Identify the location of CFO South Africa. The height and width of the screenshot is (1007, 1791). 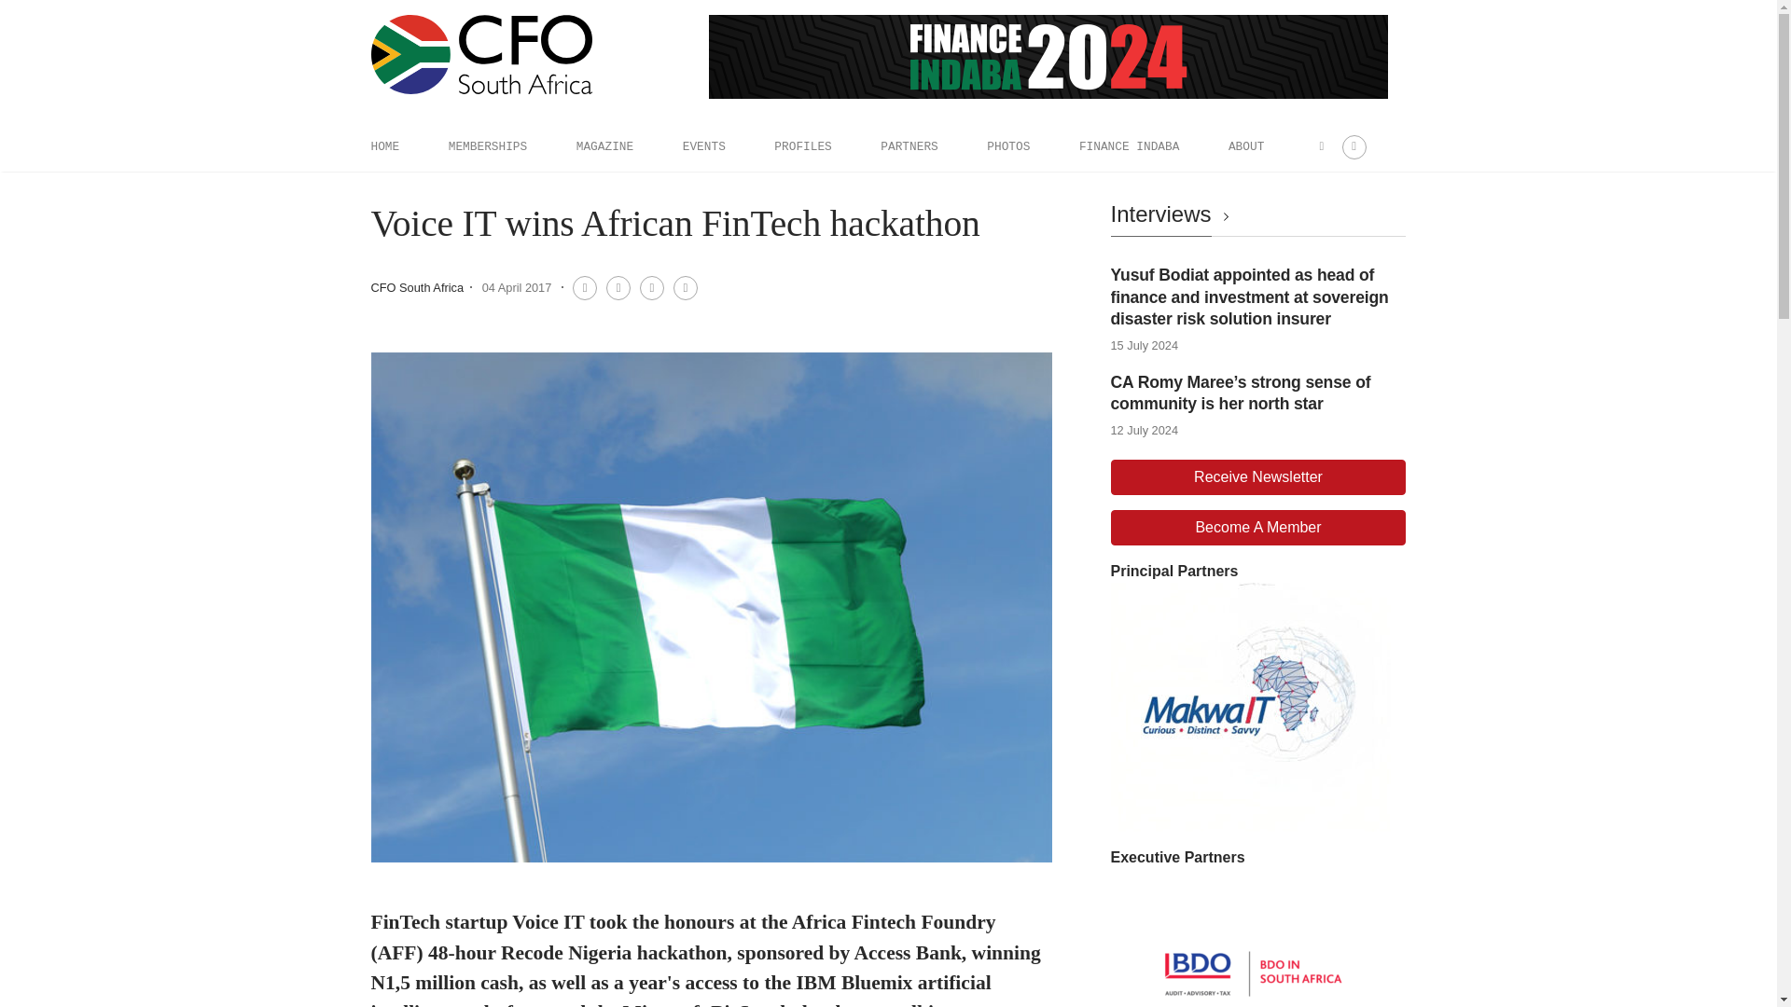
(417, 287).